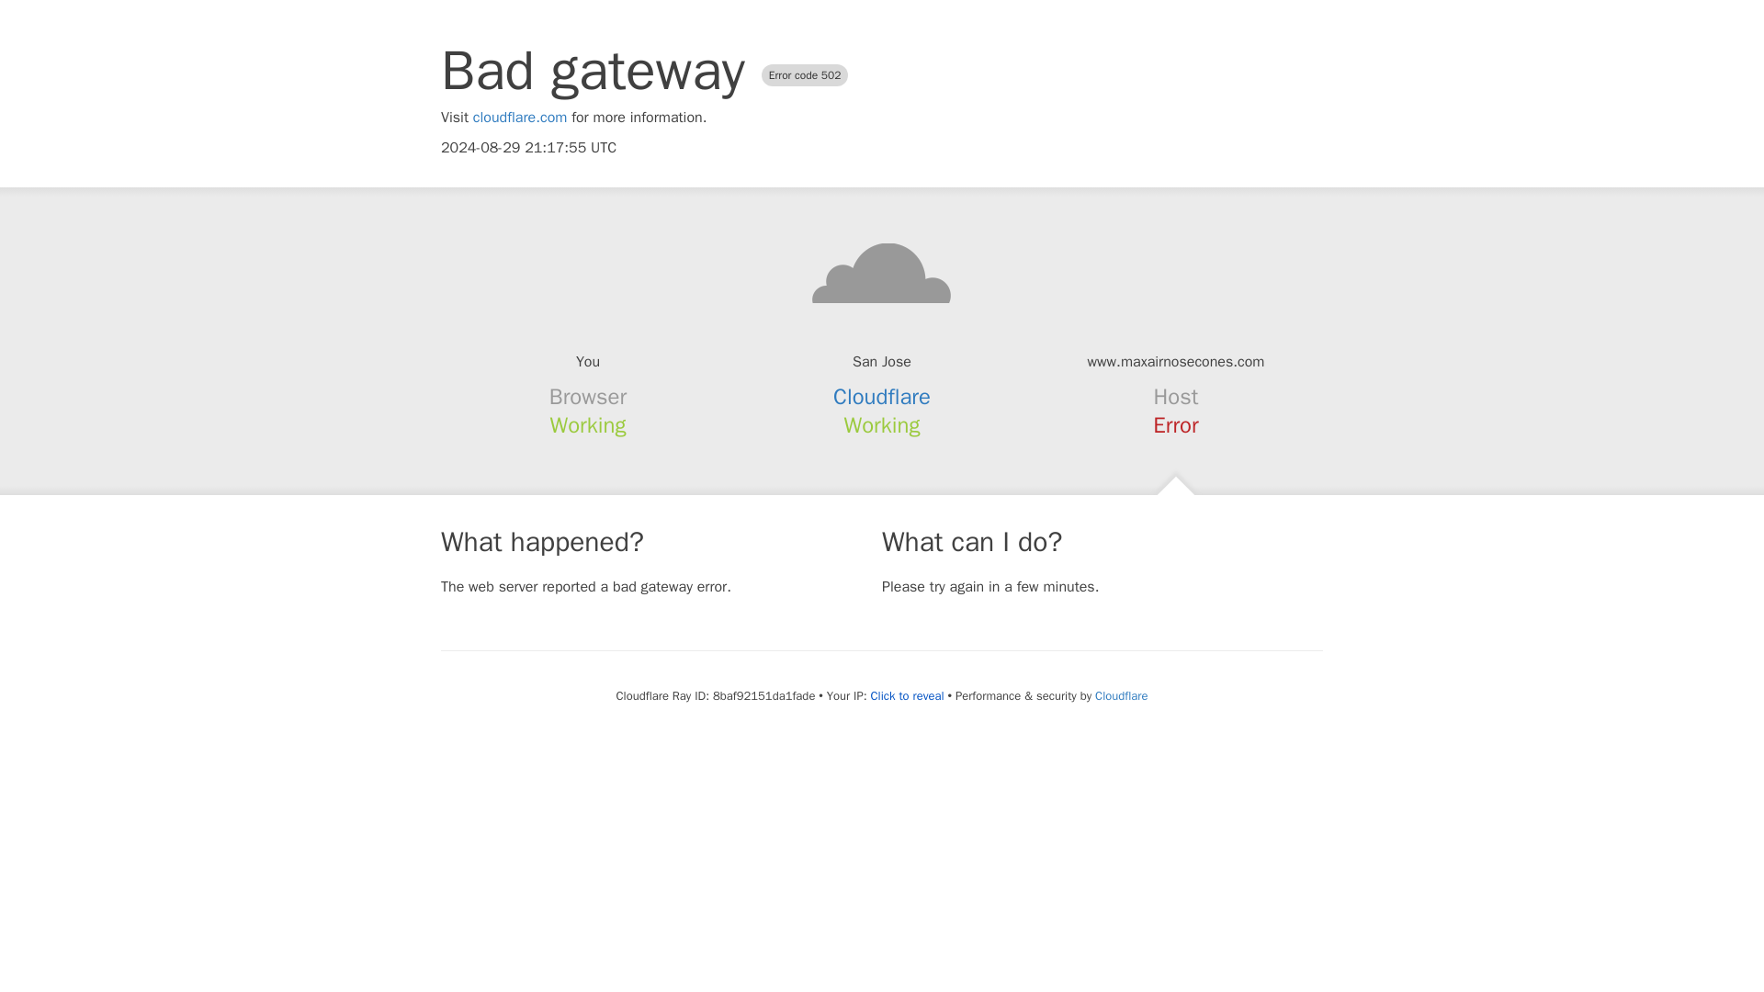 The width and height of the screenshot is (1764, 992). I want to click on Cloudflare, so click(882, 397).